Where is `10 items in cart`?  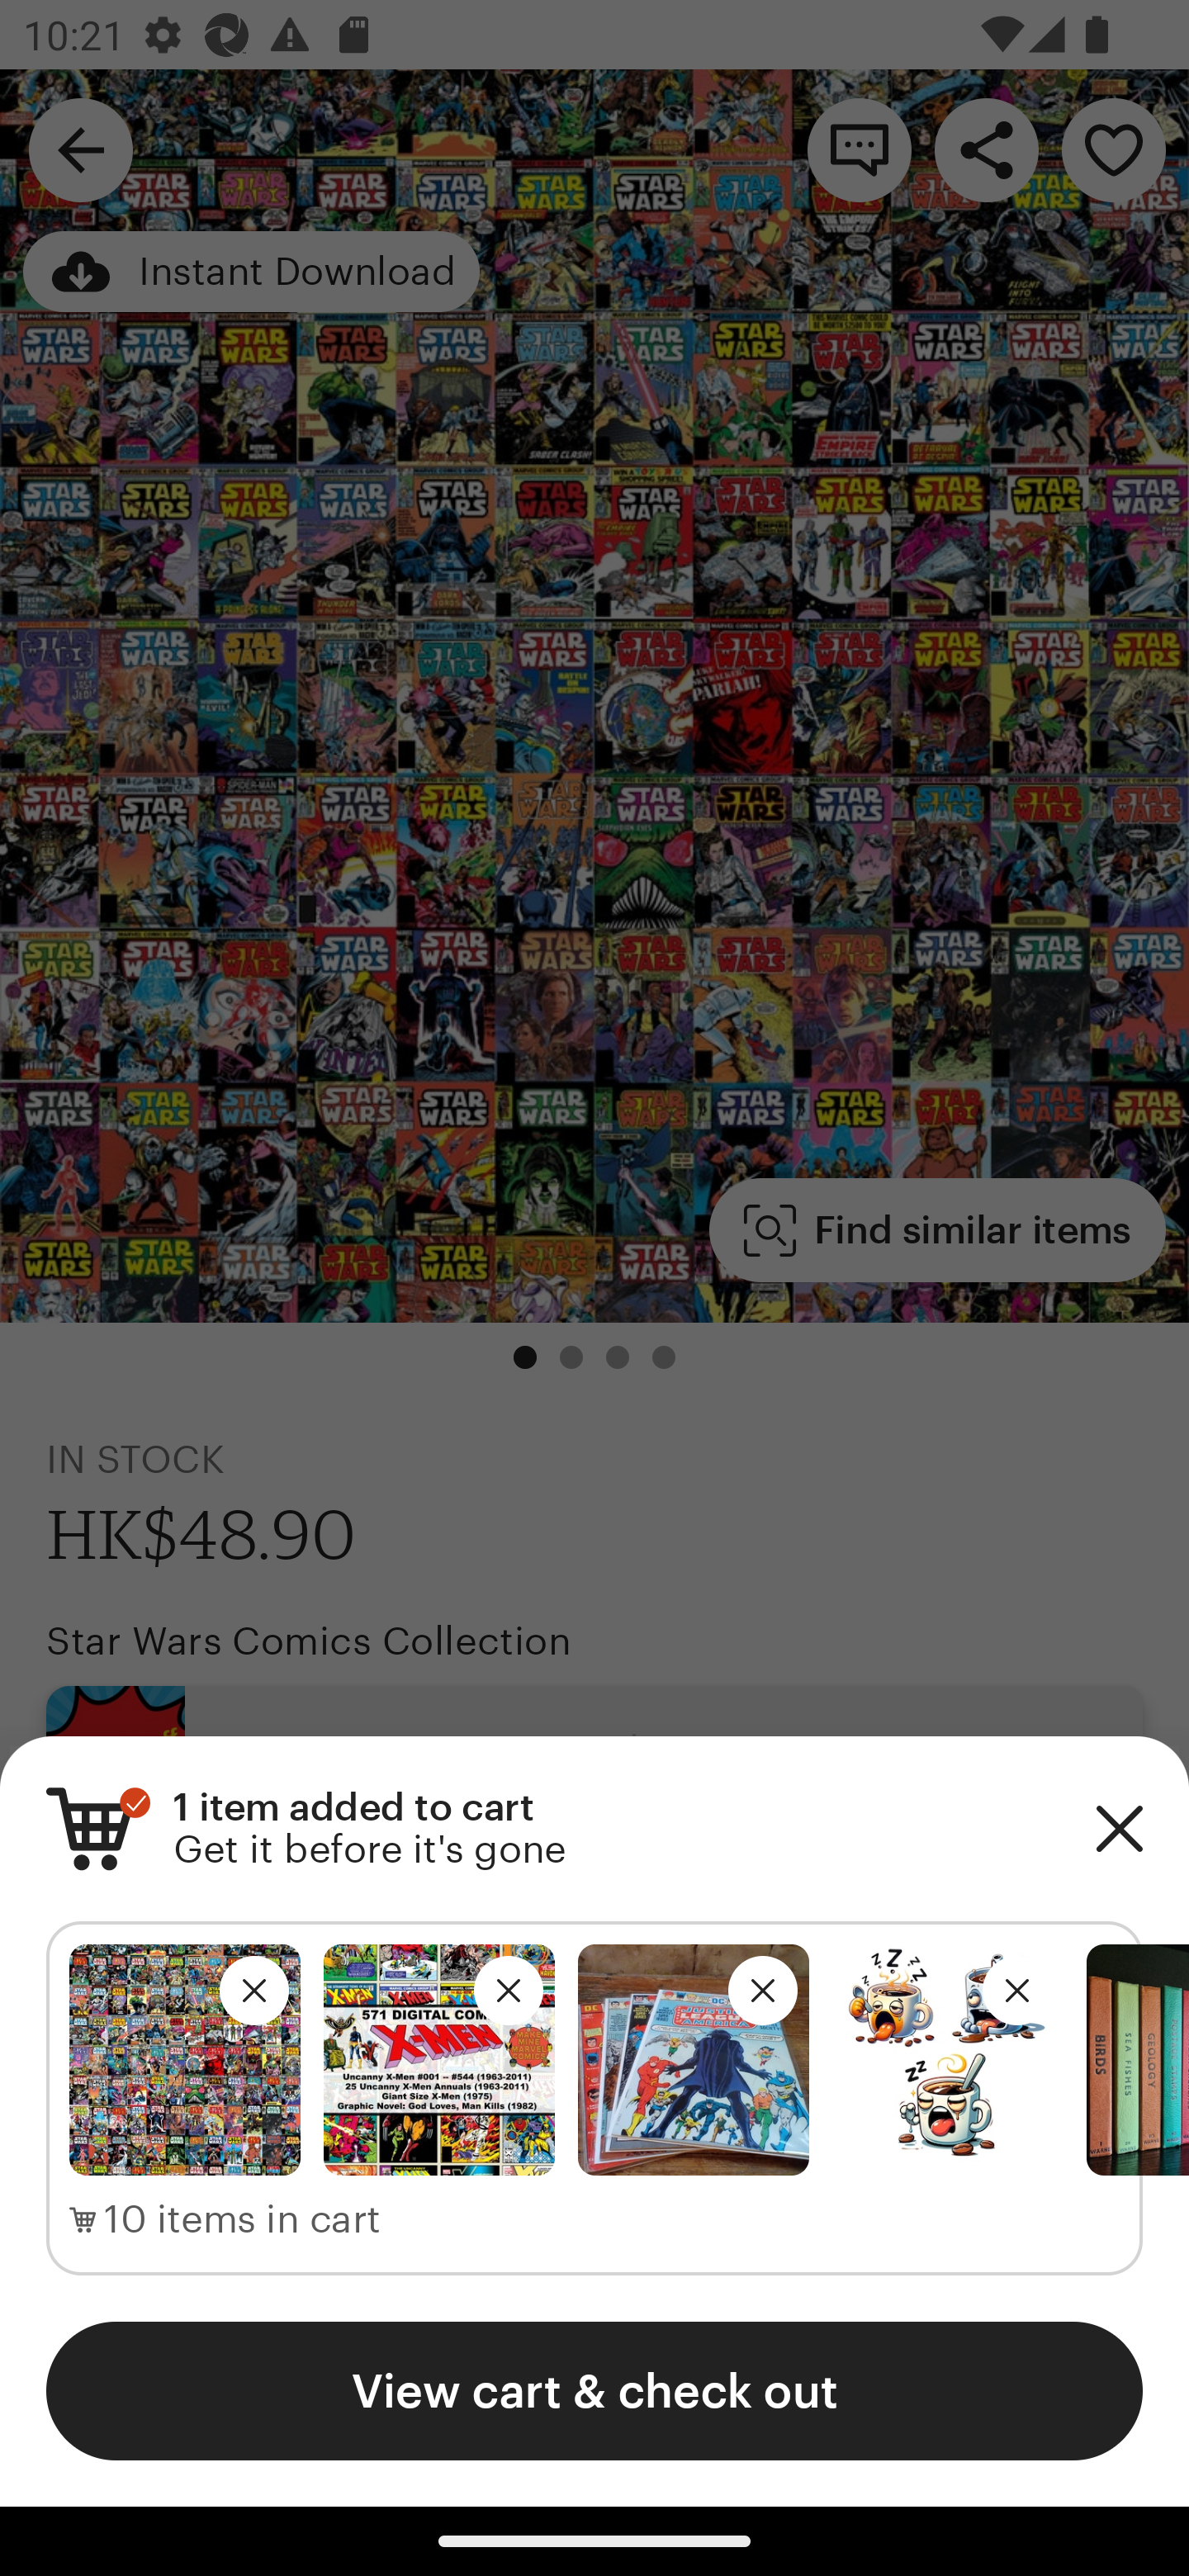
10 items in cart is located at coordinates (225, 2220).